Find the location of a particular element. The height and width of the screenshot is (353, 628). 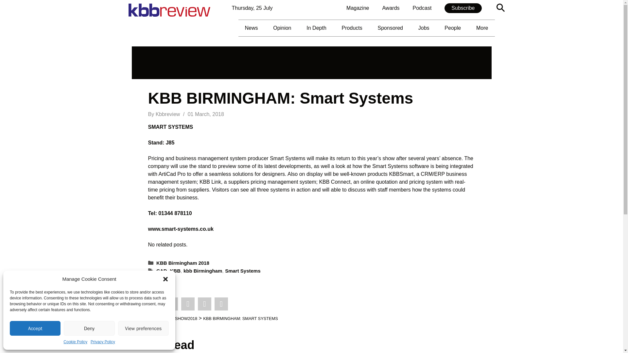

In Depth is located at coordinates (316, 28).